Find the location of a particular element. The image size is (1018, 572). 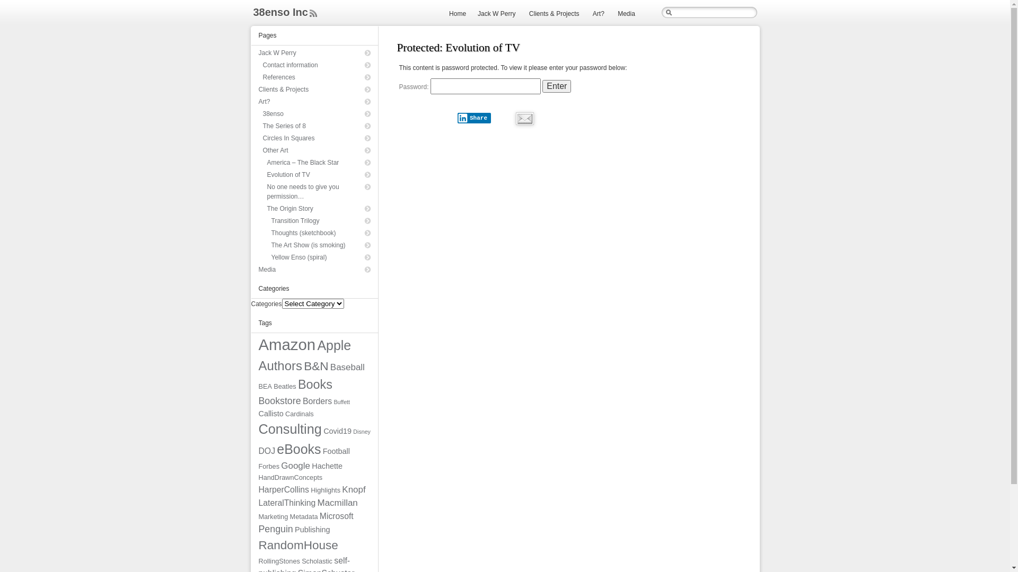

Bookstore is located at coordinates (280, 401).